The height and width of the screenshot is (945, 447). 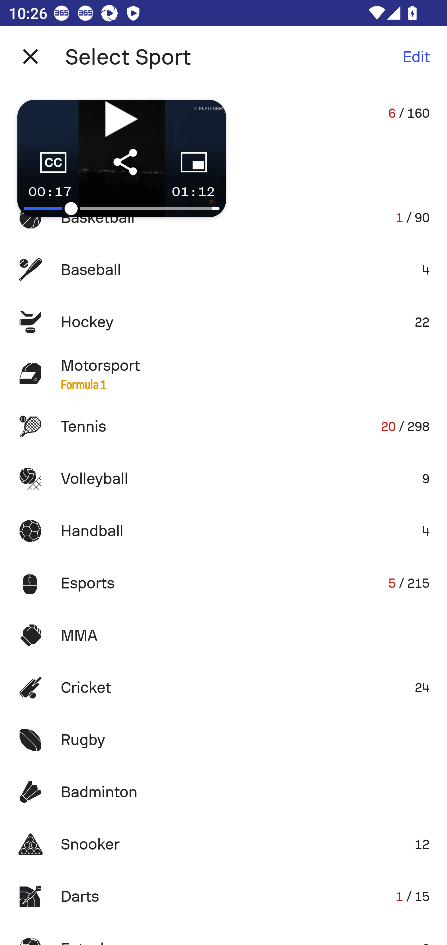 I want to click on Edit, so click(x=416, y=57).